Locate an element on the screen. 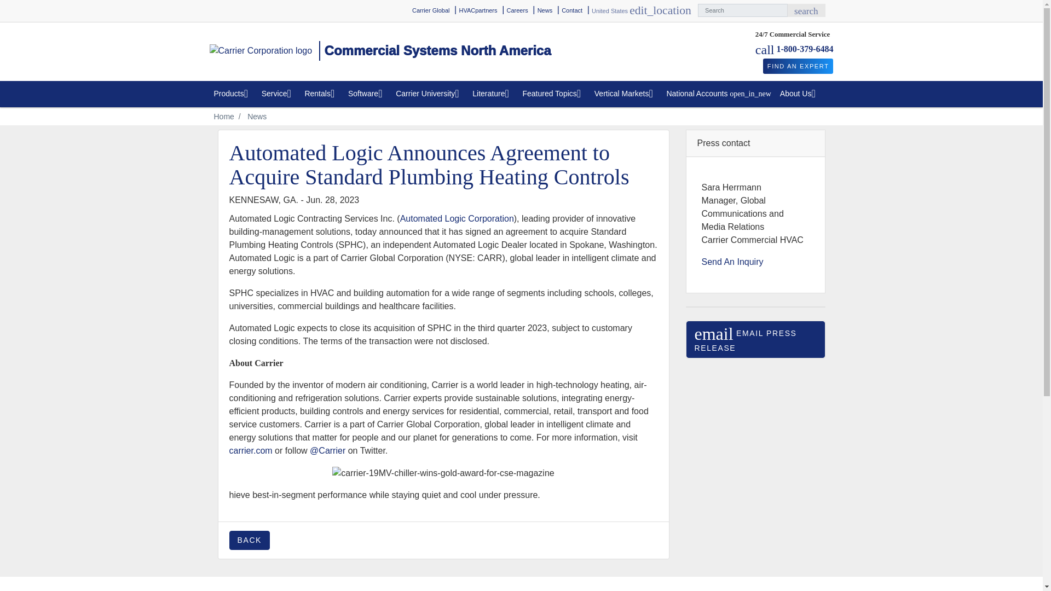 Image resolution: width=1051 pixels, height=591 pixels. carrier-19MV-chiller-wins-gold-award-for-cse-magazine is located at coordinates (798, 66).